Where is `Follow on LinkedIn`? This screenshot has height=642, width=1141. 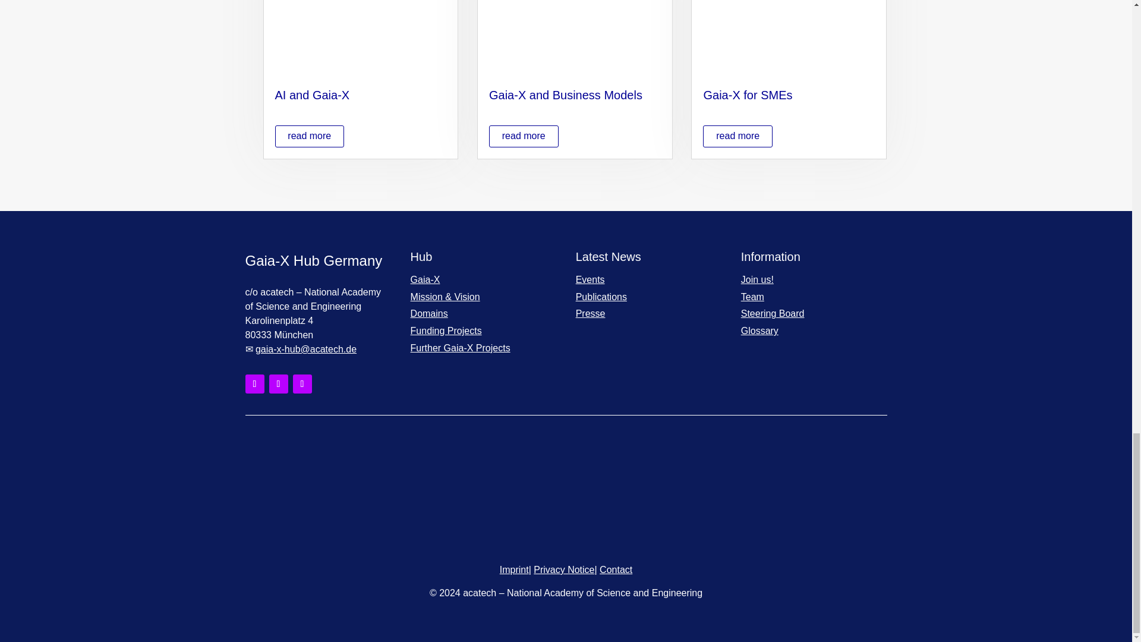
Follow on LinkedIn is located at coordinates (254, 384).